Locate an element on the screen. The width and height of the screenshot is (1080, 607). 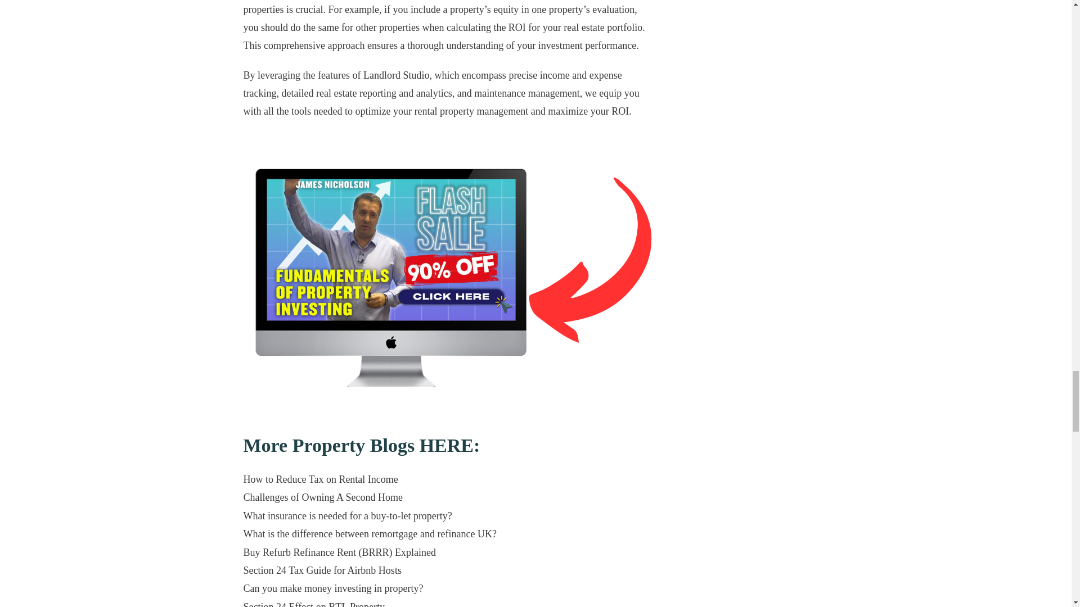
What is the difference between remortgage and refinance UK? is located at coordinates (369, 534).